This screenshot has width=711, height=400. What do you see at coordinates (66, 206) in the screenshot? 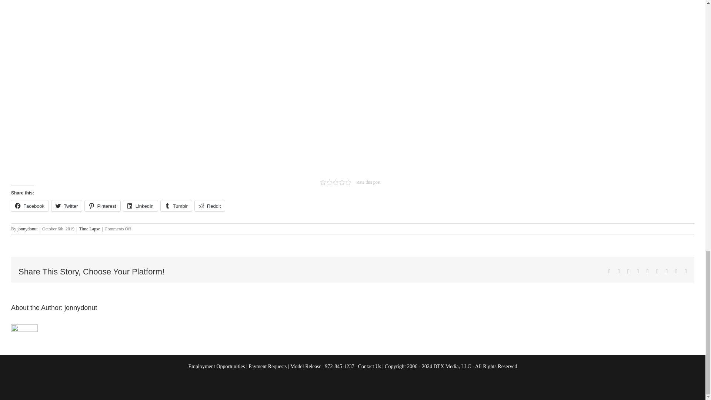
I see `Click to share on Twitter` at bounding box center [66, 206].